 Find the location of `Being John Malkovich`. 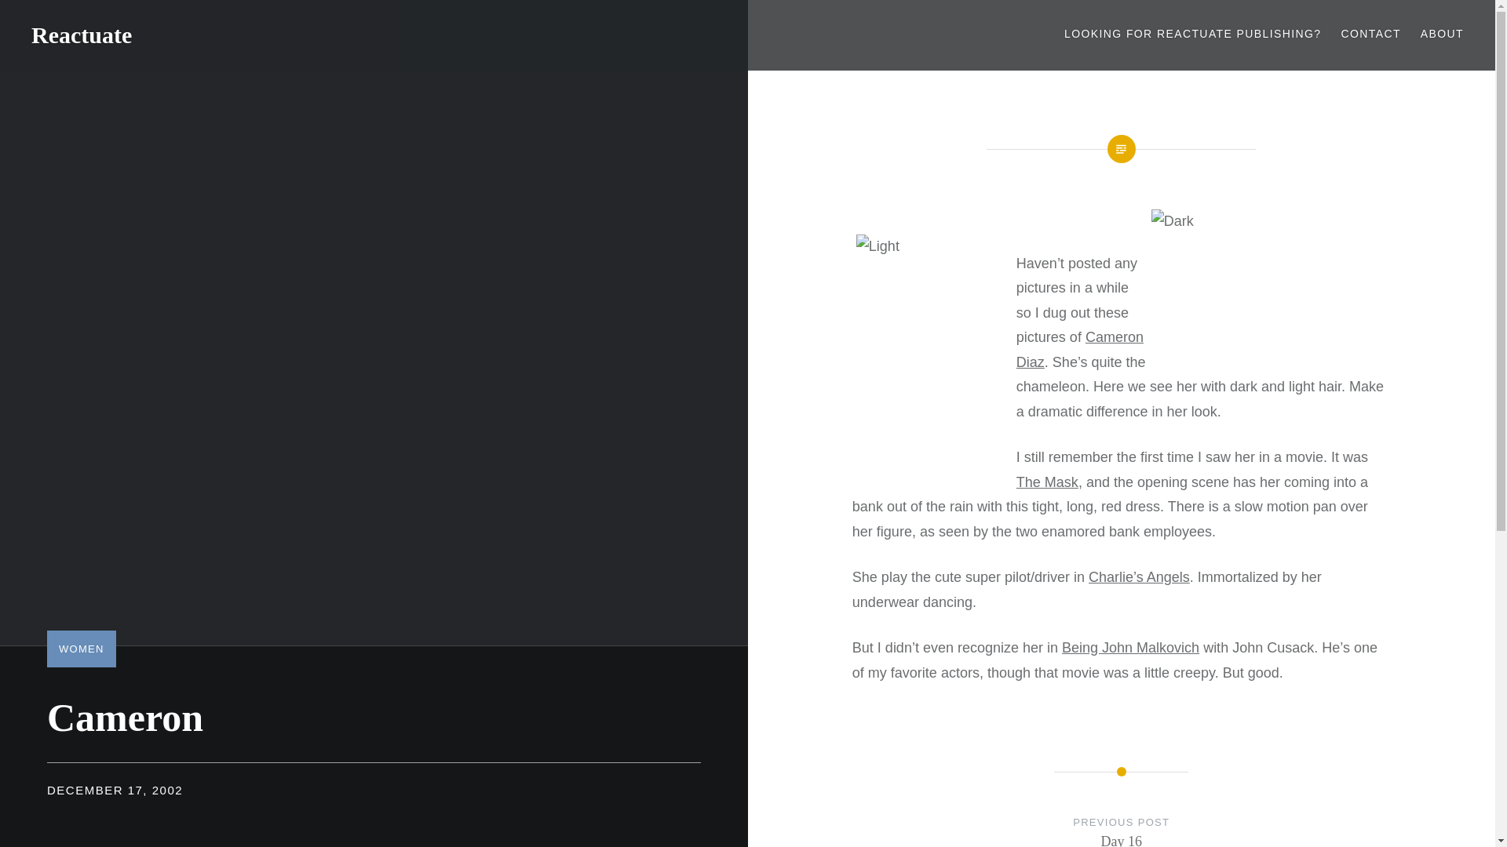

Being John Malkovich is located at coordinates (1130, 648).